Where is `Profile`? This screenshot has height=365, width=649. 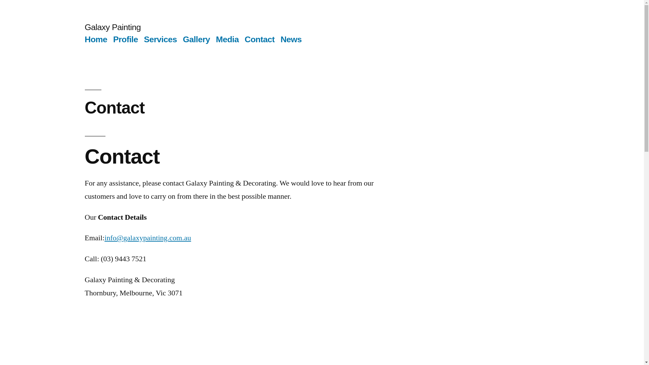 Profile is located at coordinates (126, 39).